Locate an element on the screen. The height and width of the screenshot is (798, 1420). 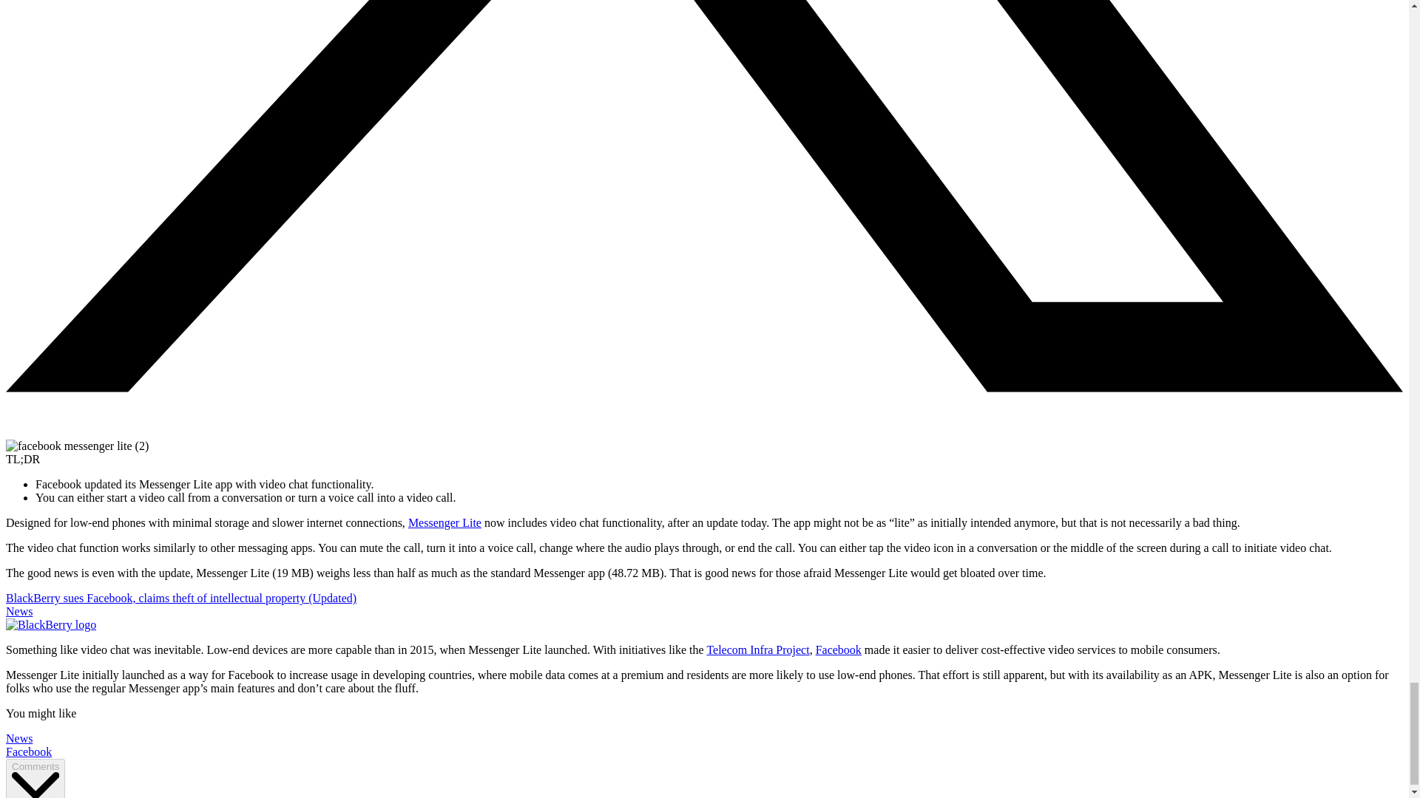
Messenger Lite is located at coordinates (444, 522).